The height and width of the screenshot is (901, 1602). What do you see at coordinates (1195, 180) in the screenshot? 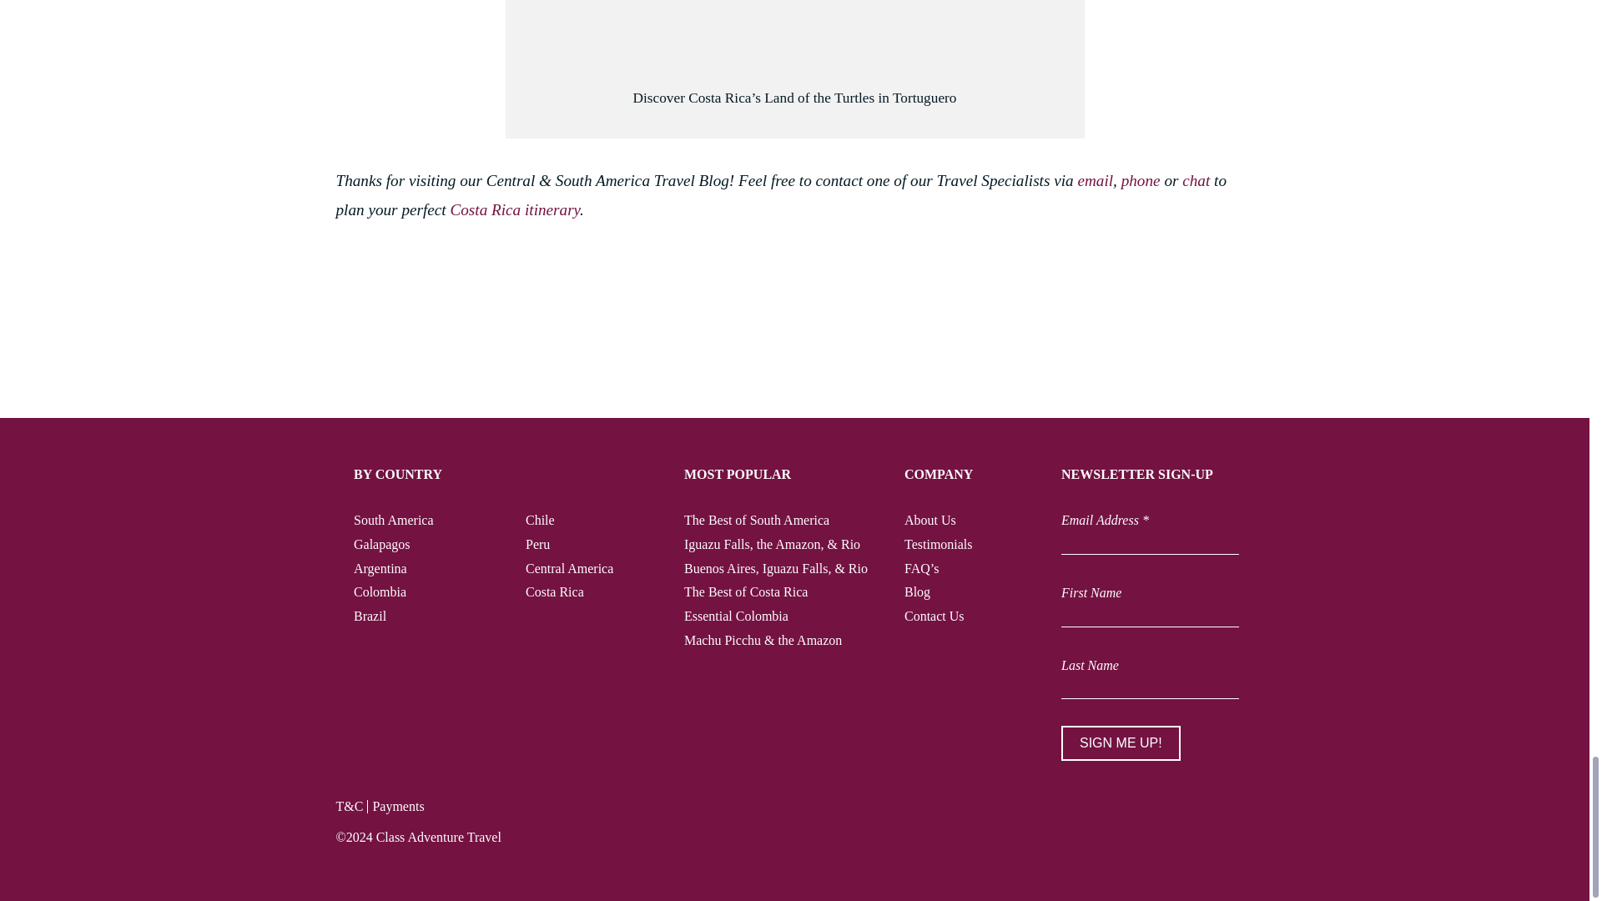
I see `Class Adventure Travel chat` at bounding box center [1195, 180].